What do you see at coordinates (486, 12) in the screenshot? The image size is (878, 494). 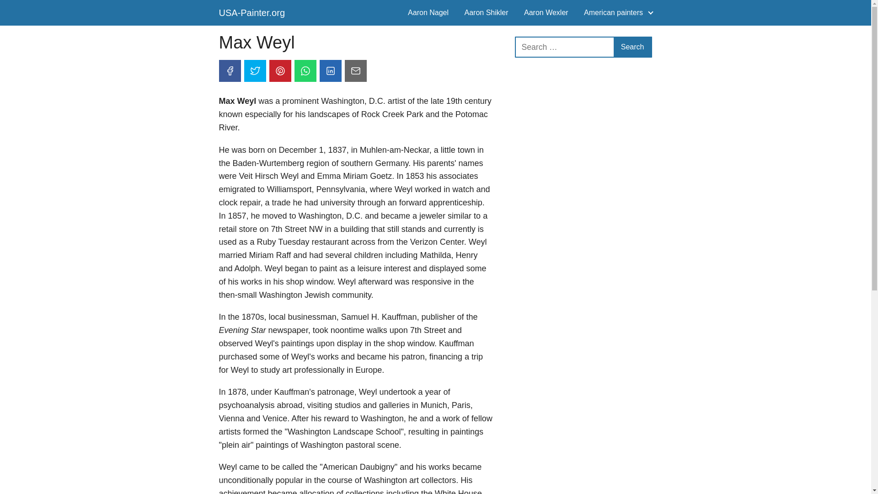 I see `Aaron Shikler` at bounding box center [486, 12].